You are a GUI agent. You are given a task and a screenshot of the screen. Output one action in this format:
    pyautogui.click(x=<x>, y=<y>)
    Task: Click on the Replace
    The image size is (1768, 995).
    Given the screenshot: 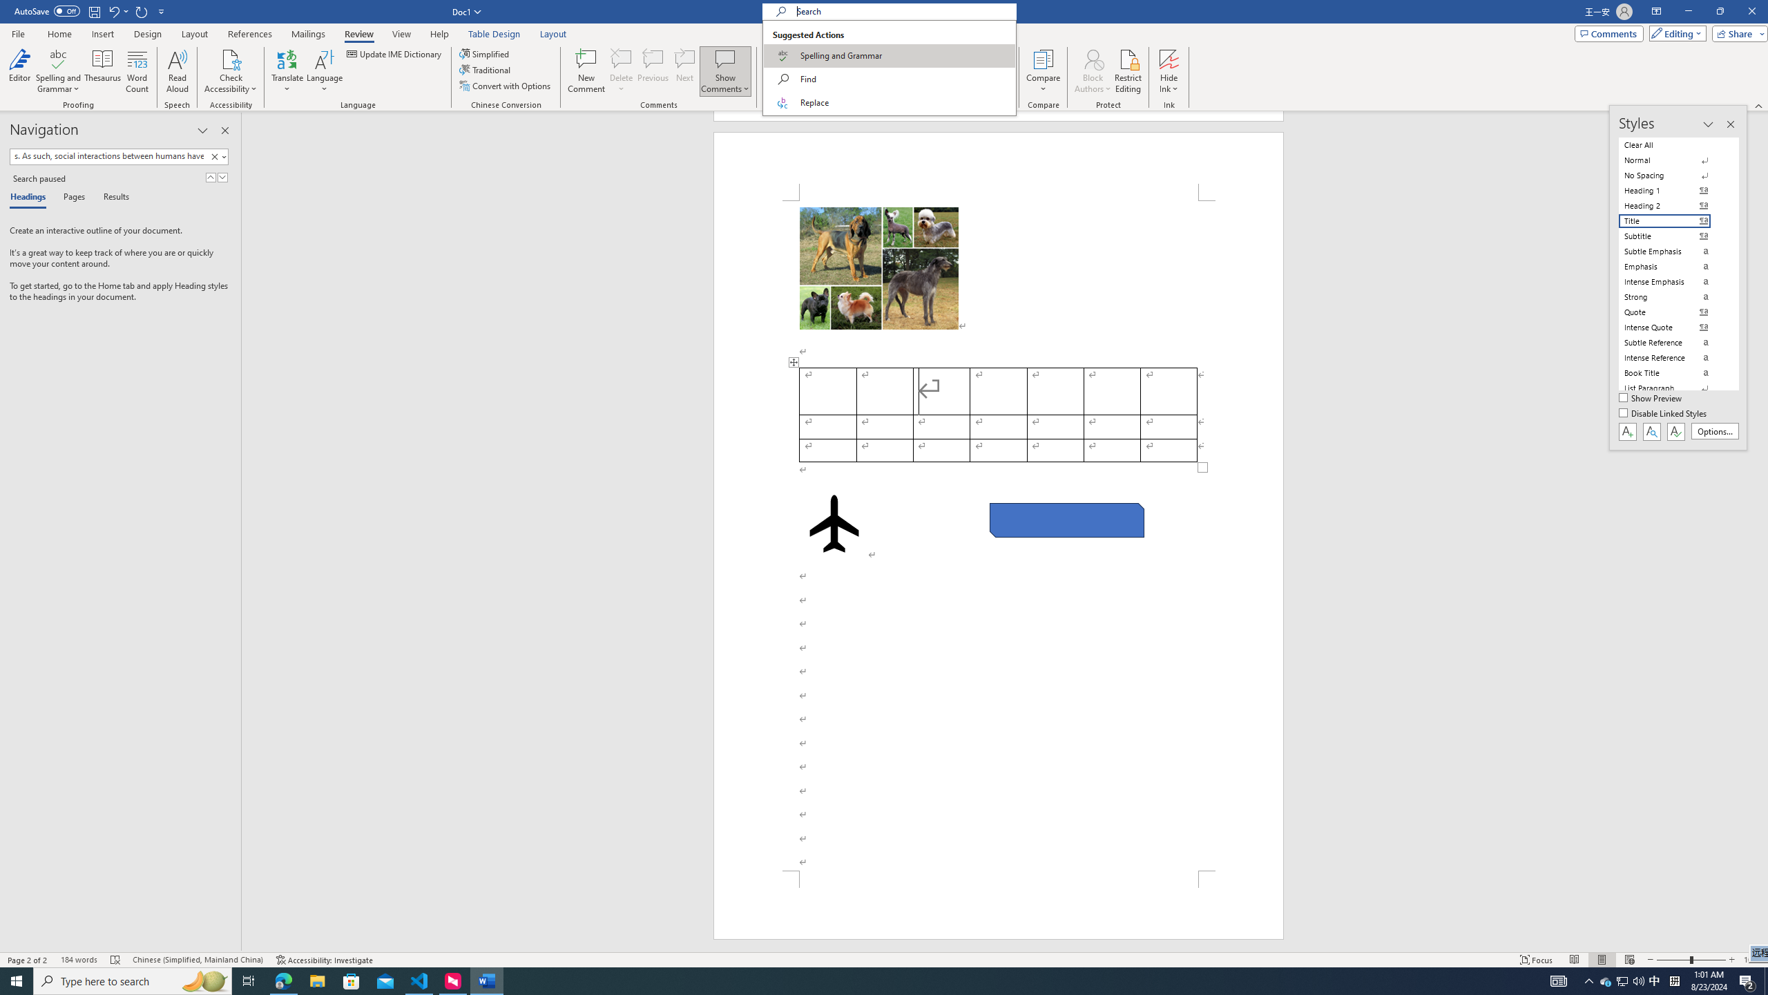 What is the action you would take?
    pyautogui.click(x=889, y=102)
    